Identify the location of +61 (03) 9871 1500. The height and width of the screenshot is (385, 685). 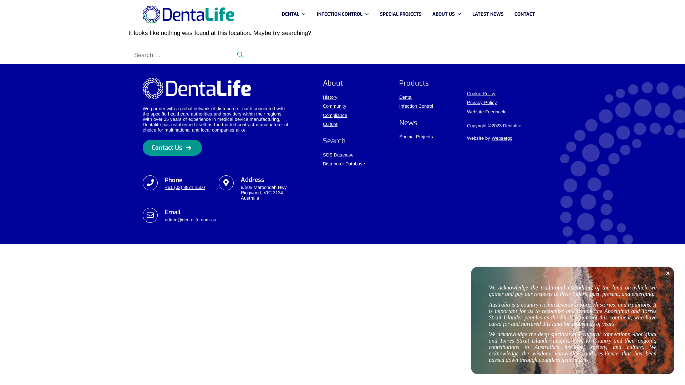
(185, 188).